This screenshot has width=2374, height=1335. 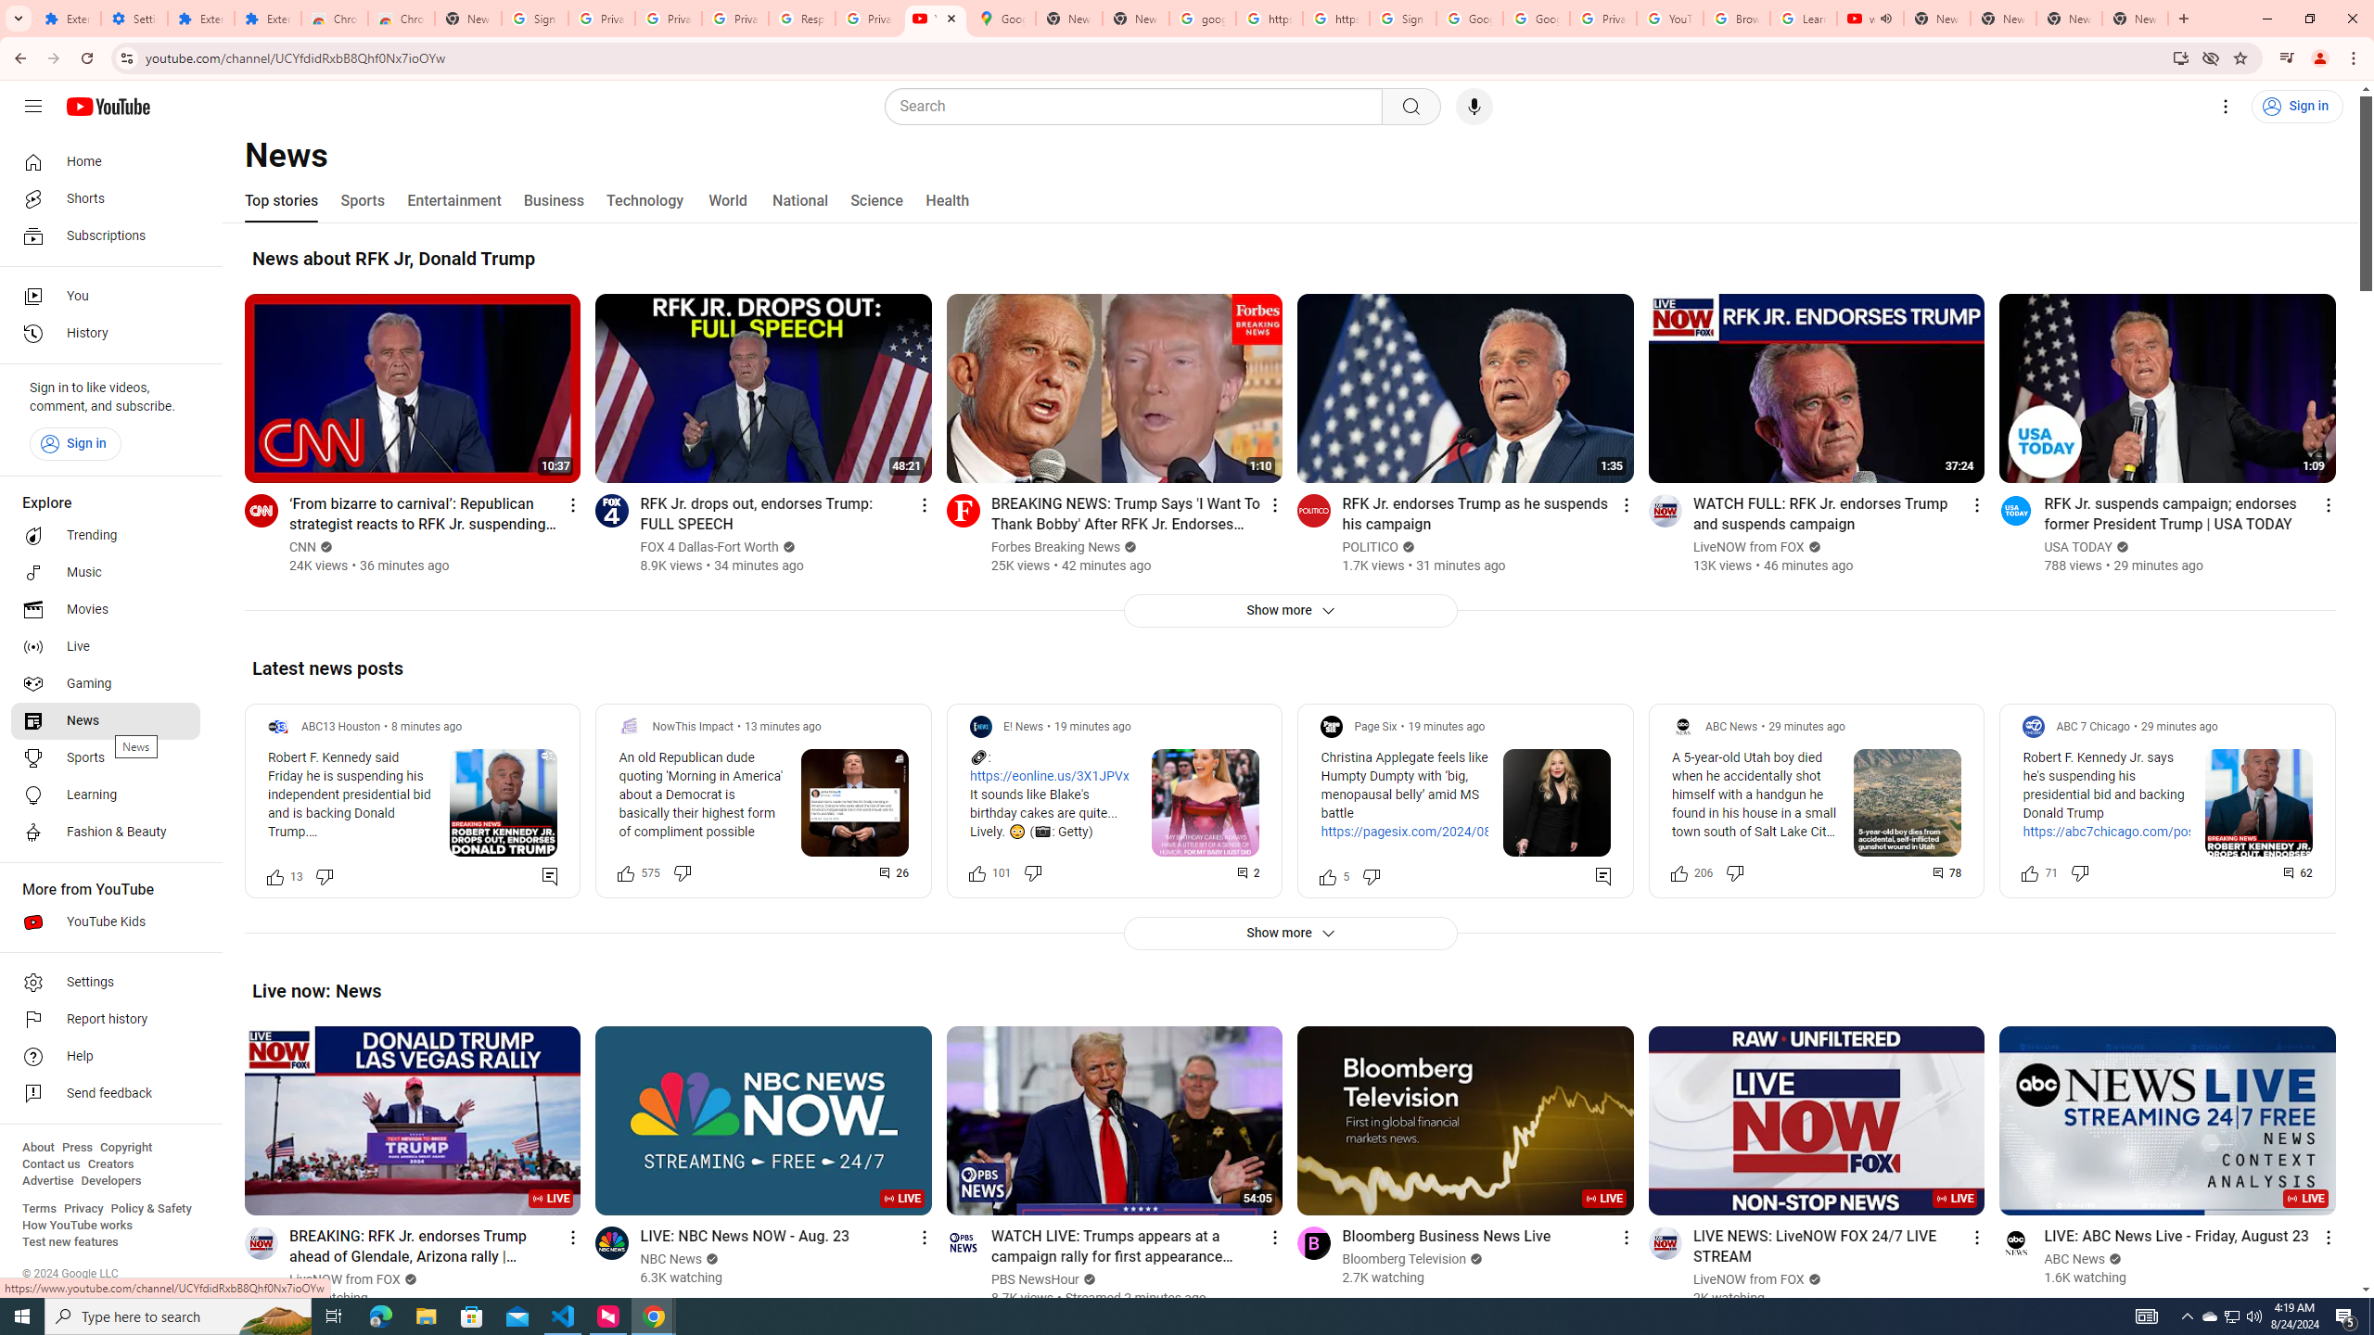 I want to click on Movies, so click(x=106, y=610).